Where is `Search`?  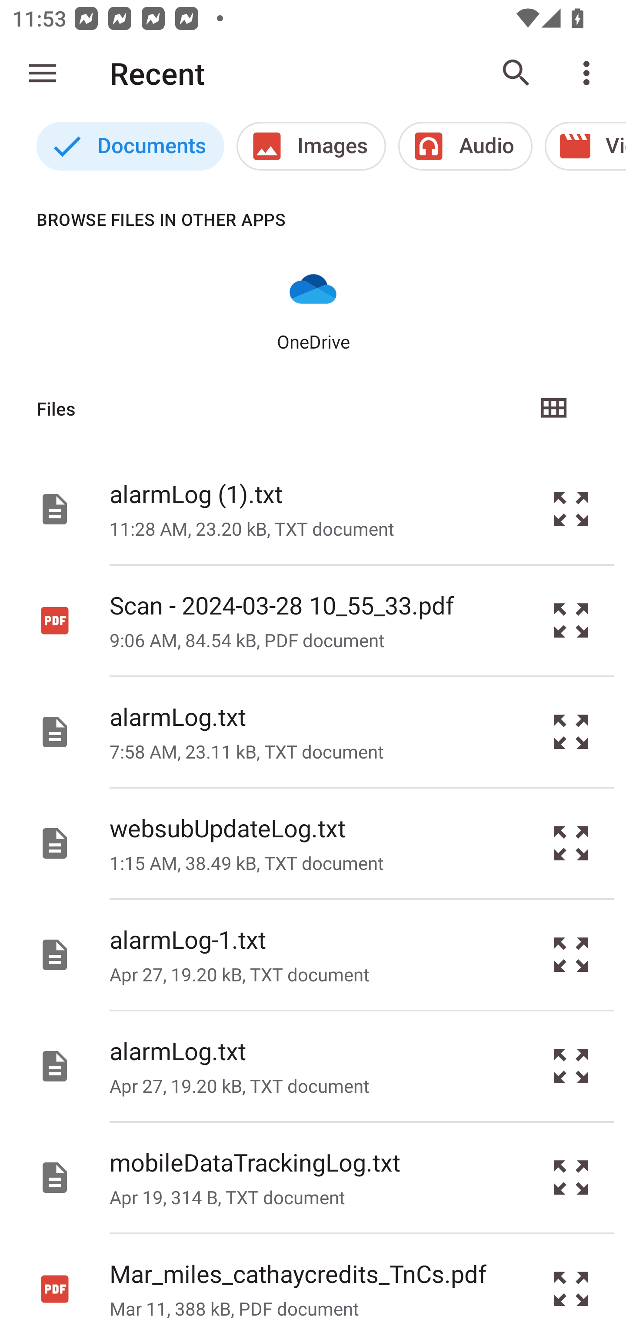
Search is located at coordinates (516, 73).